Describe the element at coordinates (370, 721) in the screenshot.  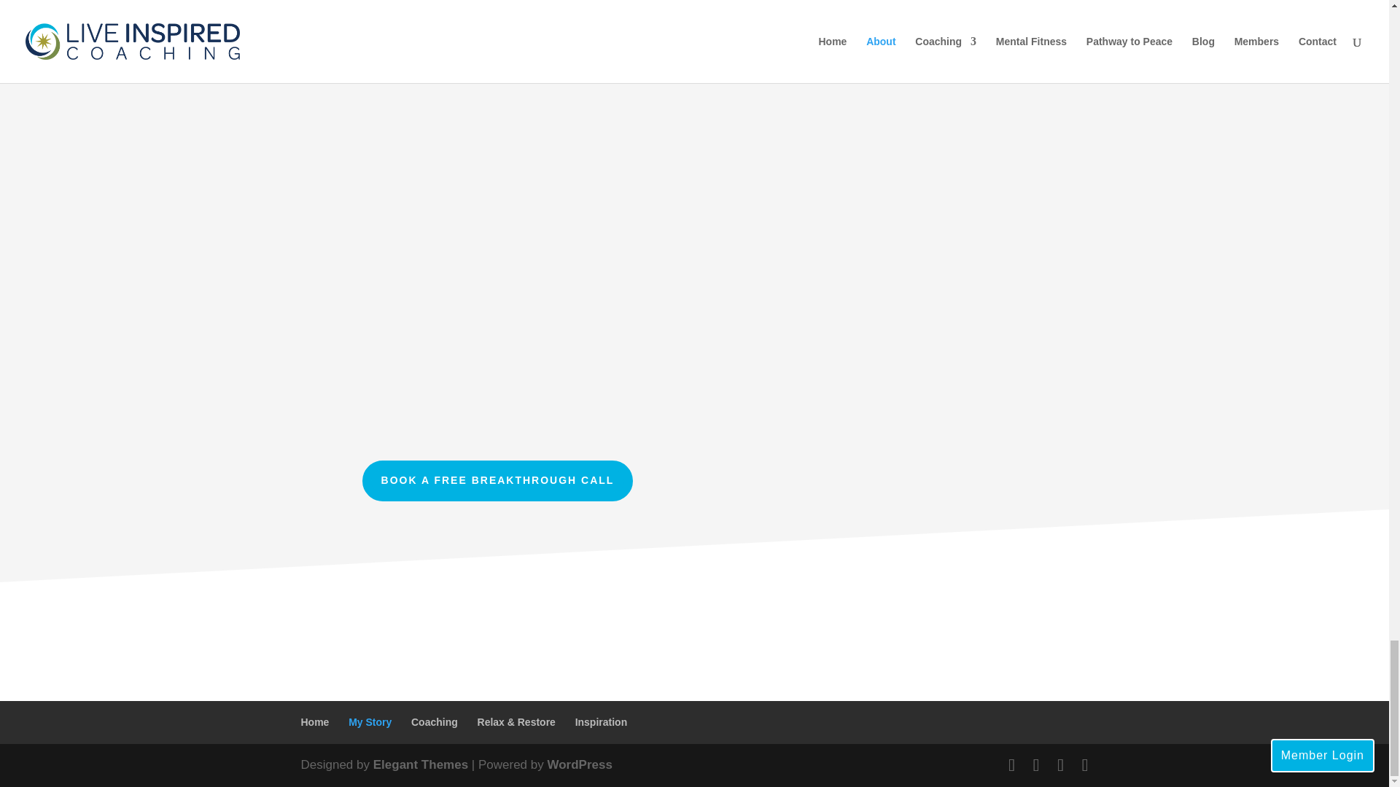
I see `My Story` at that location.